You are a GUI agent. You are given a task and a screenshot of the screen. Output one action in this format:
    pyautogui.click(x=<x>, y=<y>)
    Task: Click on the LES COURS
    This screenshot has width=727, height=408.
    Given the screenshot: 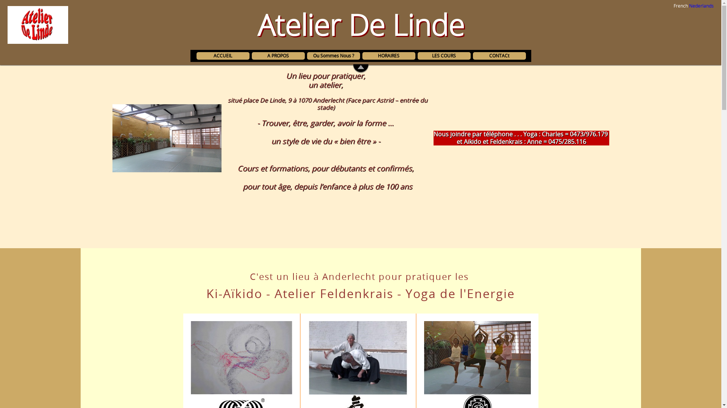 What is the action you would take?
    pyautogui.click(x=444, y=56)
    